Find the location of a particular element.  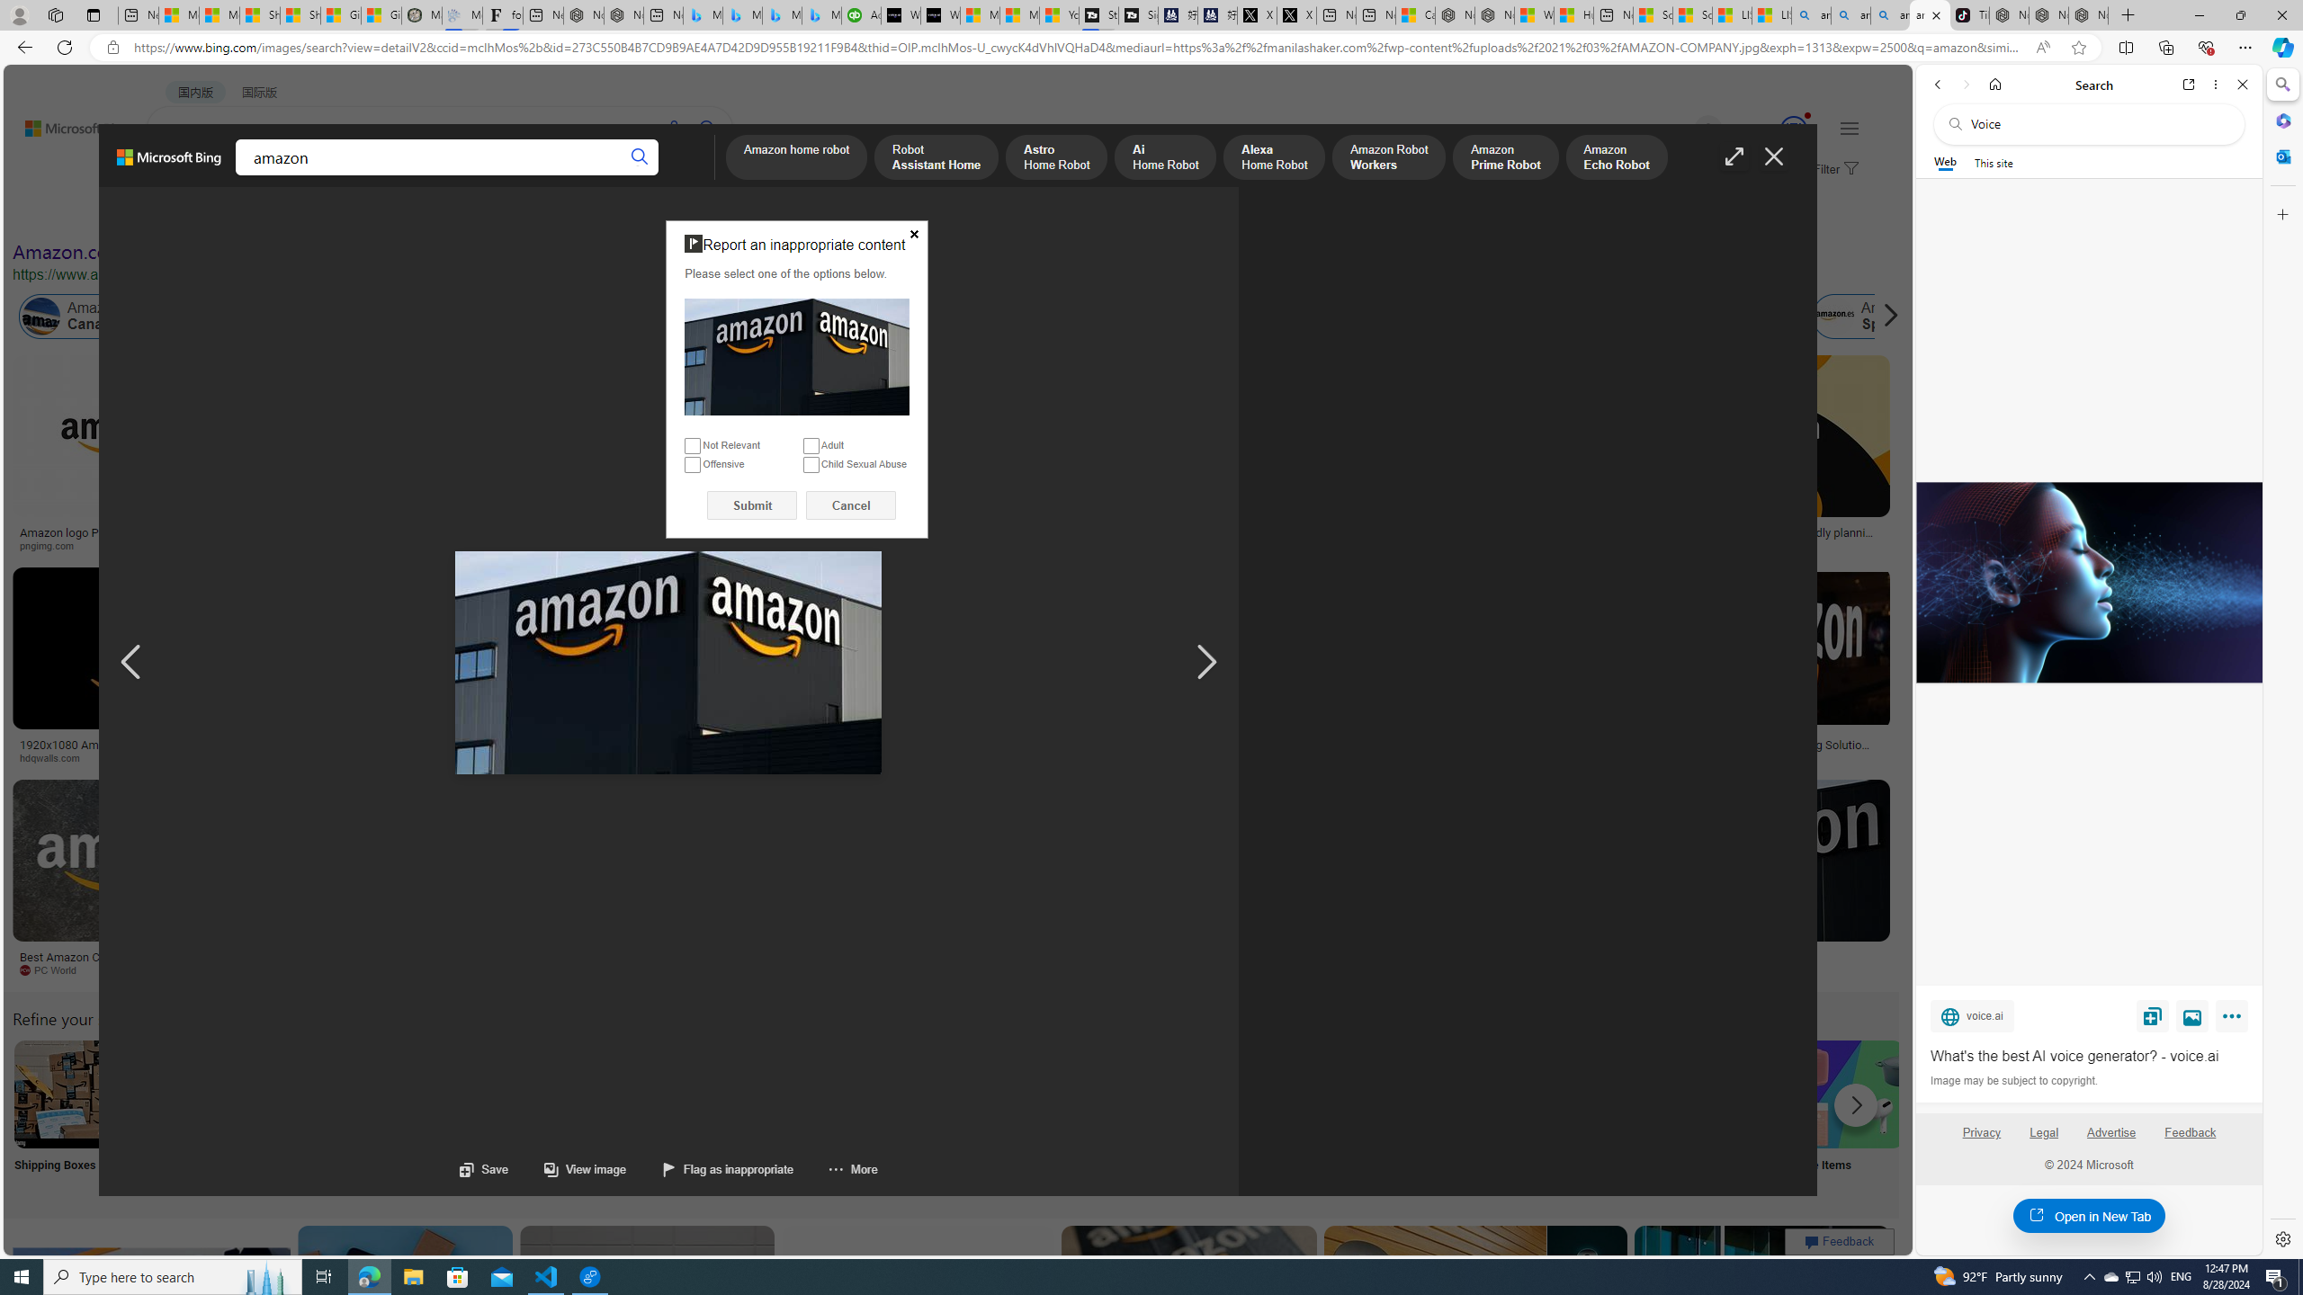

Streaming Coverage | T3 is located at coordinates (1098, 15).